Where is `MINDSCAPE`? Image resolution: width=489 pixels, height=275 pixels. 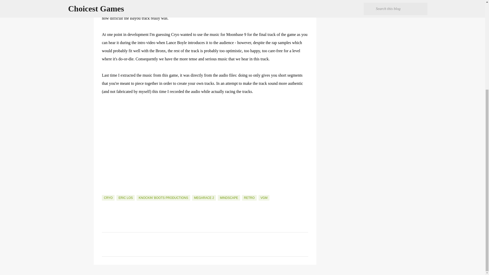
MINDSCAPE is located at coordinates (229, 198).